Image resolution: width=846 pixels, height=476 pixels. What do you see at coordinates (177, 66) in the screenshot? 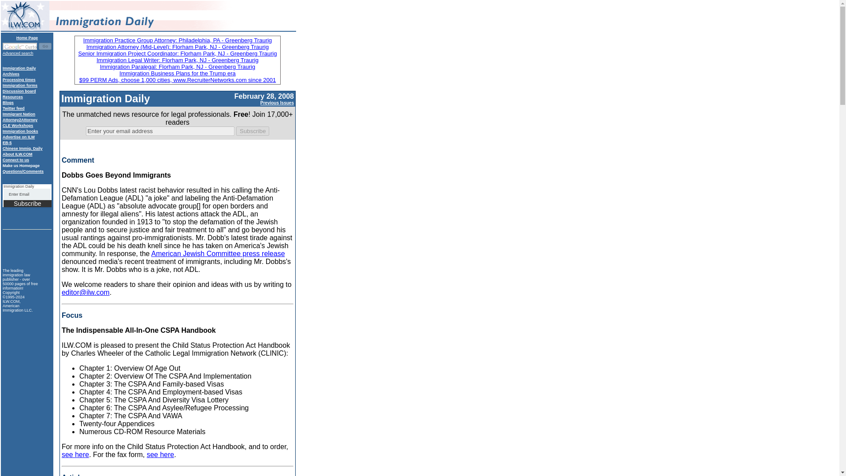
I see `Immigration Paralegal: Florham Park, NJ - Greenberg Traurig` at bounding box center [177, 66].